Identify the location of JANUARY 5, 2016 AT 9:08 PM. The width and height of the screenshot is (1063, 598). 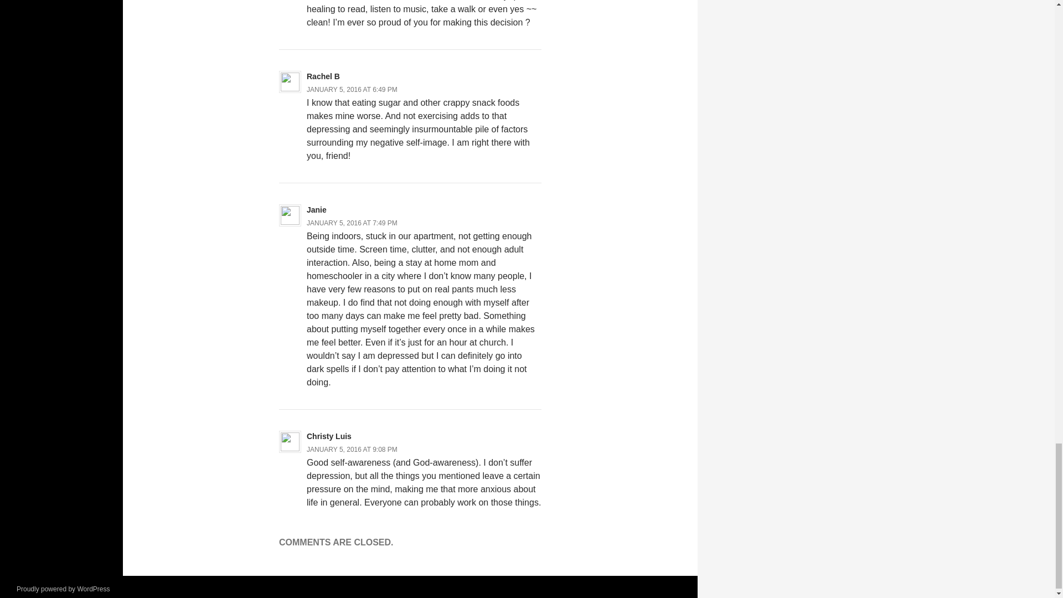
(352, 449).